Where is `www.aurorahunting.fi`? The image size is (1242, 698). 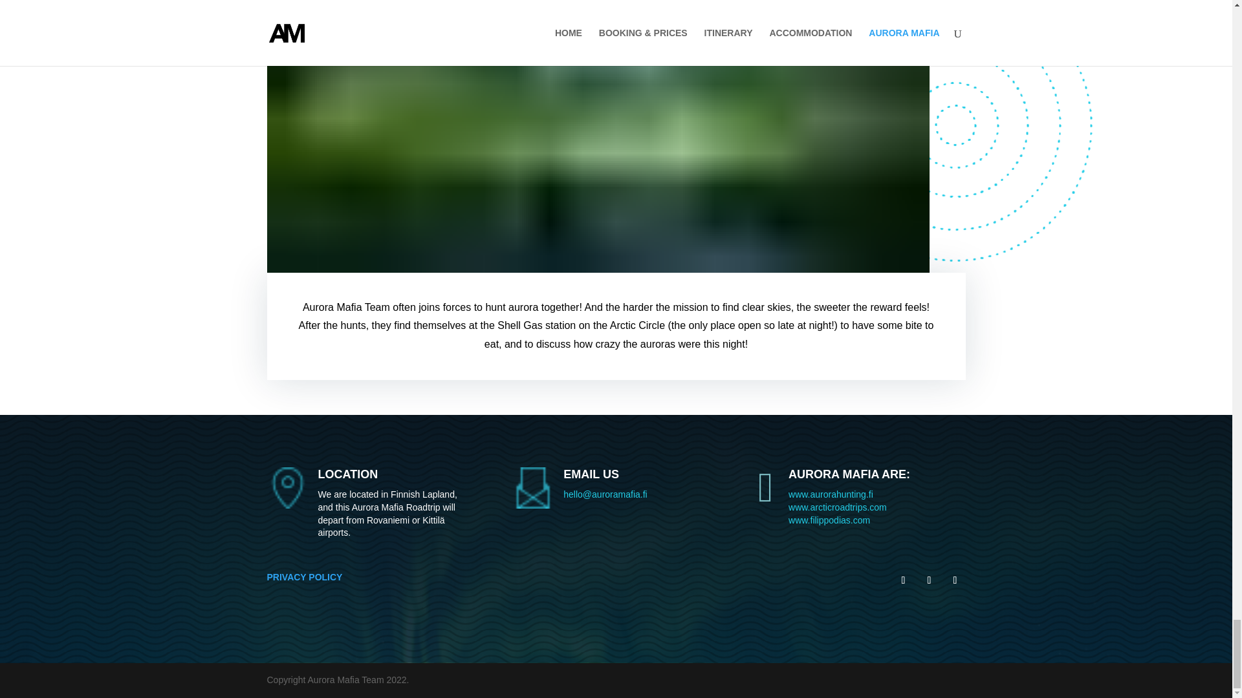
www.aurorahunting.fi is located at coordinates (831, 494).